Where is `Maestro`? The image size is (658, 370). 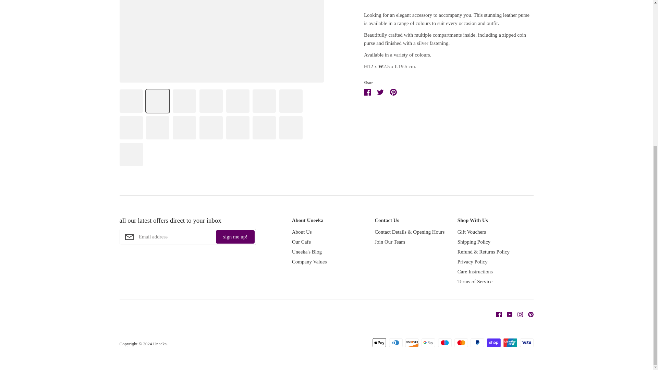
Maestro is located at coordinates (445, 343).